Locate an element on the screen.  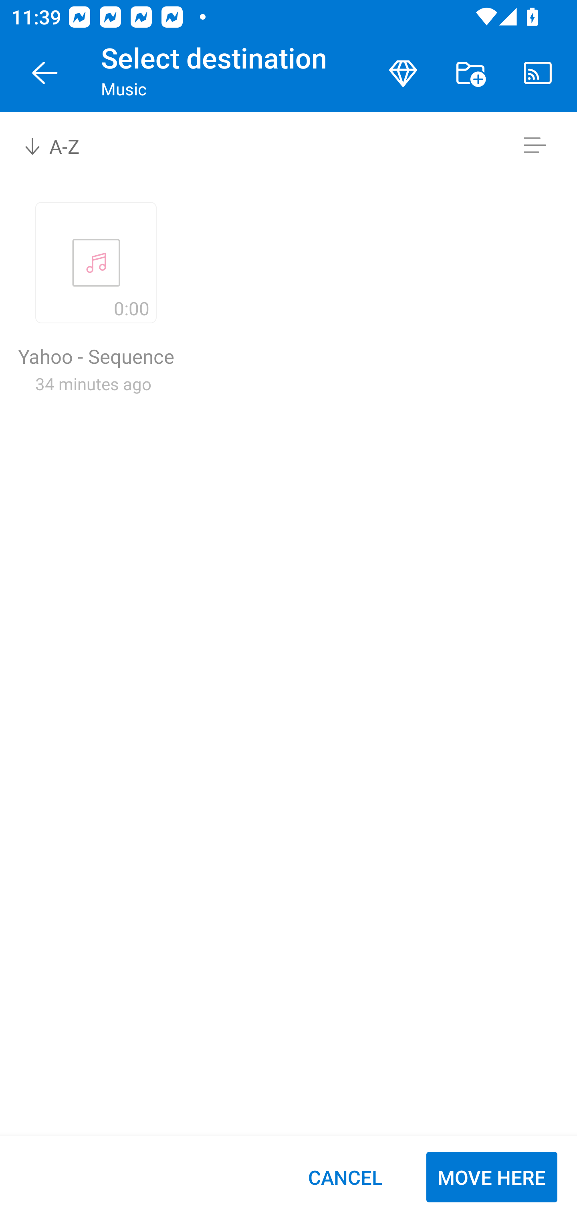
Premium button is located at coordinates (403, 73).